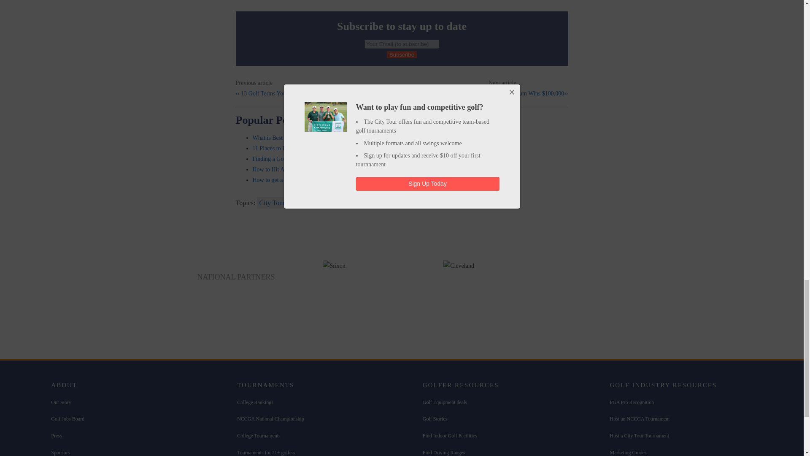 The height and width of the screenshot is (456, 810). I want to click on 11 Places to Buy and Sell Used Golf Clubs, so click(303, 148).